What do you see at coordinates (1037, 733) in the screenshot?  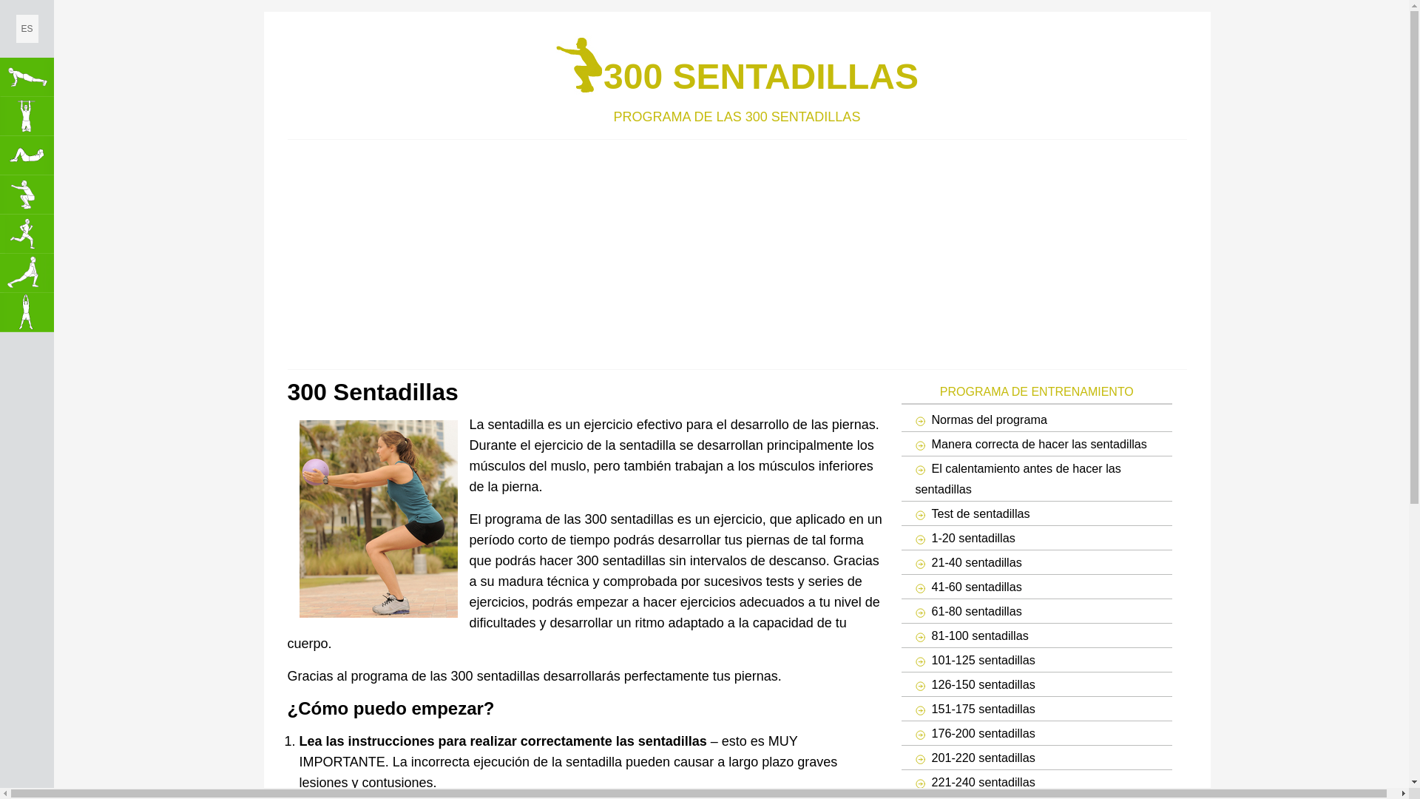 I see `176-200 sentadillas` at bounding box center [1037, 733].